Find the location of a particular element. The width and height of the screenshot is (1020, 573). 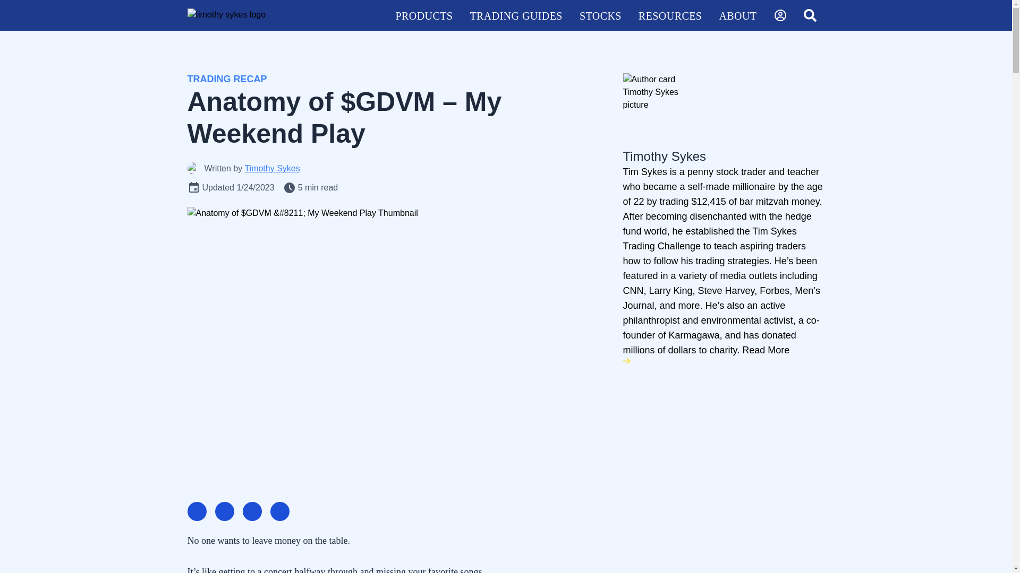

TRADING GUIDES is located at coordinates (515, 15).